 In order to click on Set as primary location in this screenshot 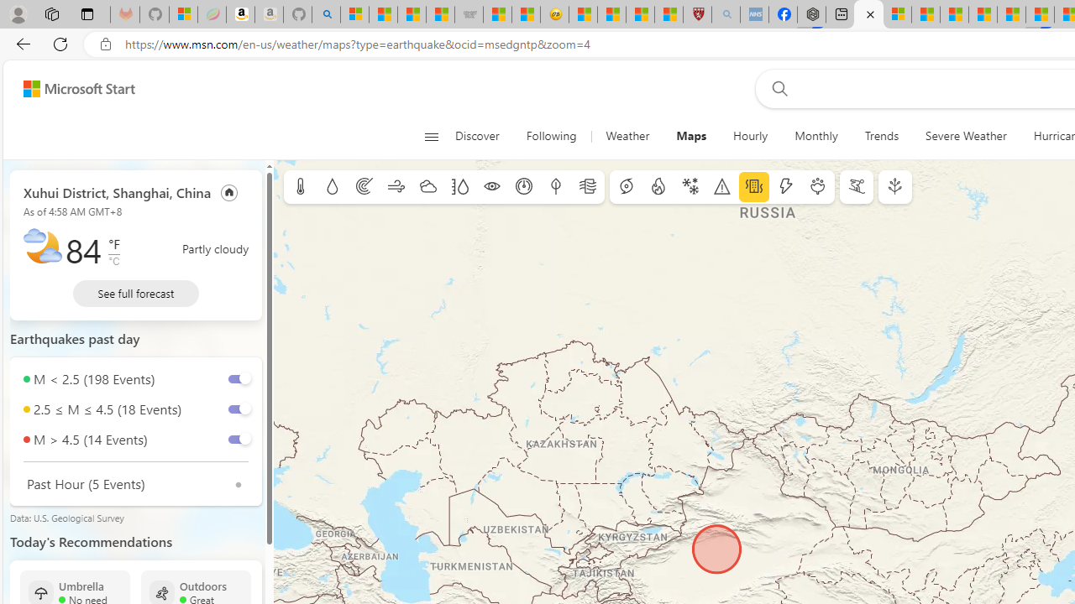, I will do `click(229, 191)`.